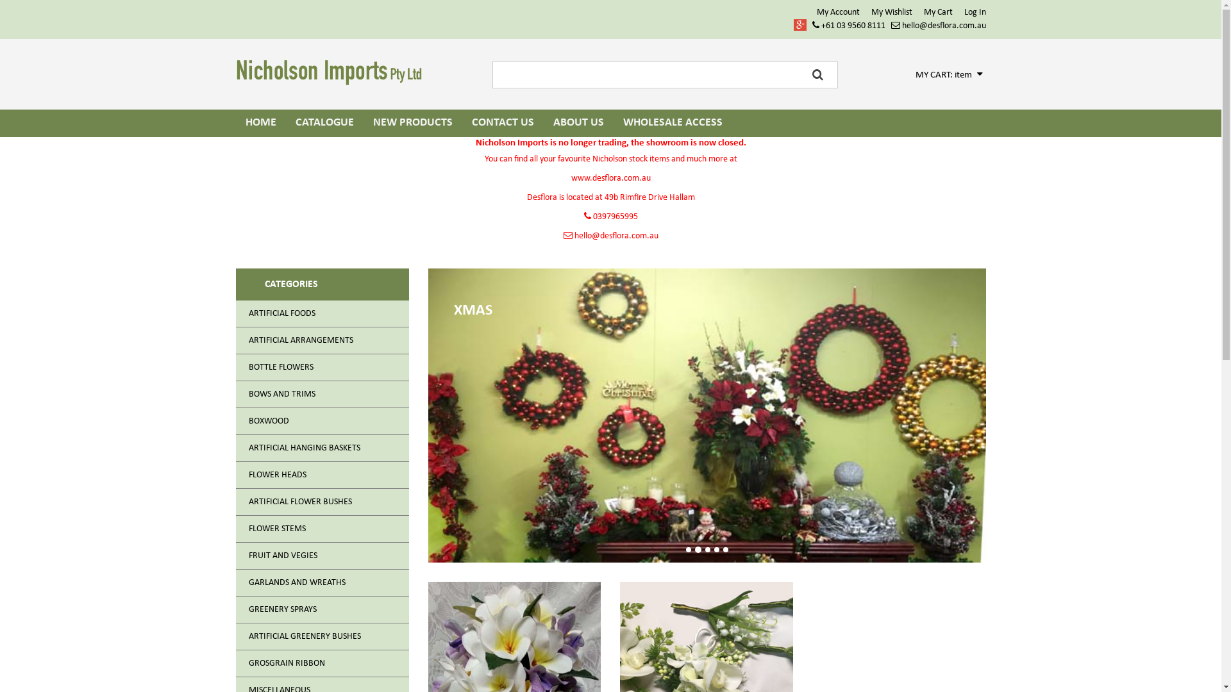 Image resolution: width=1231 pixels, height=692 pixels. I want to click on CONTACT US, so click(503, 123).